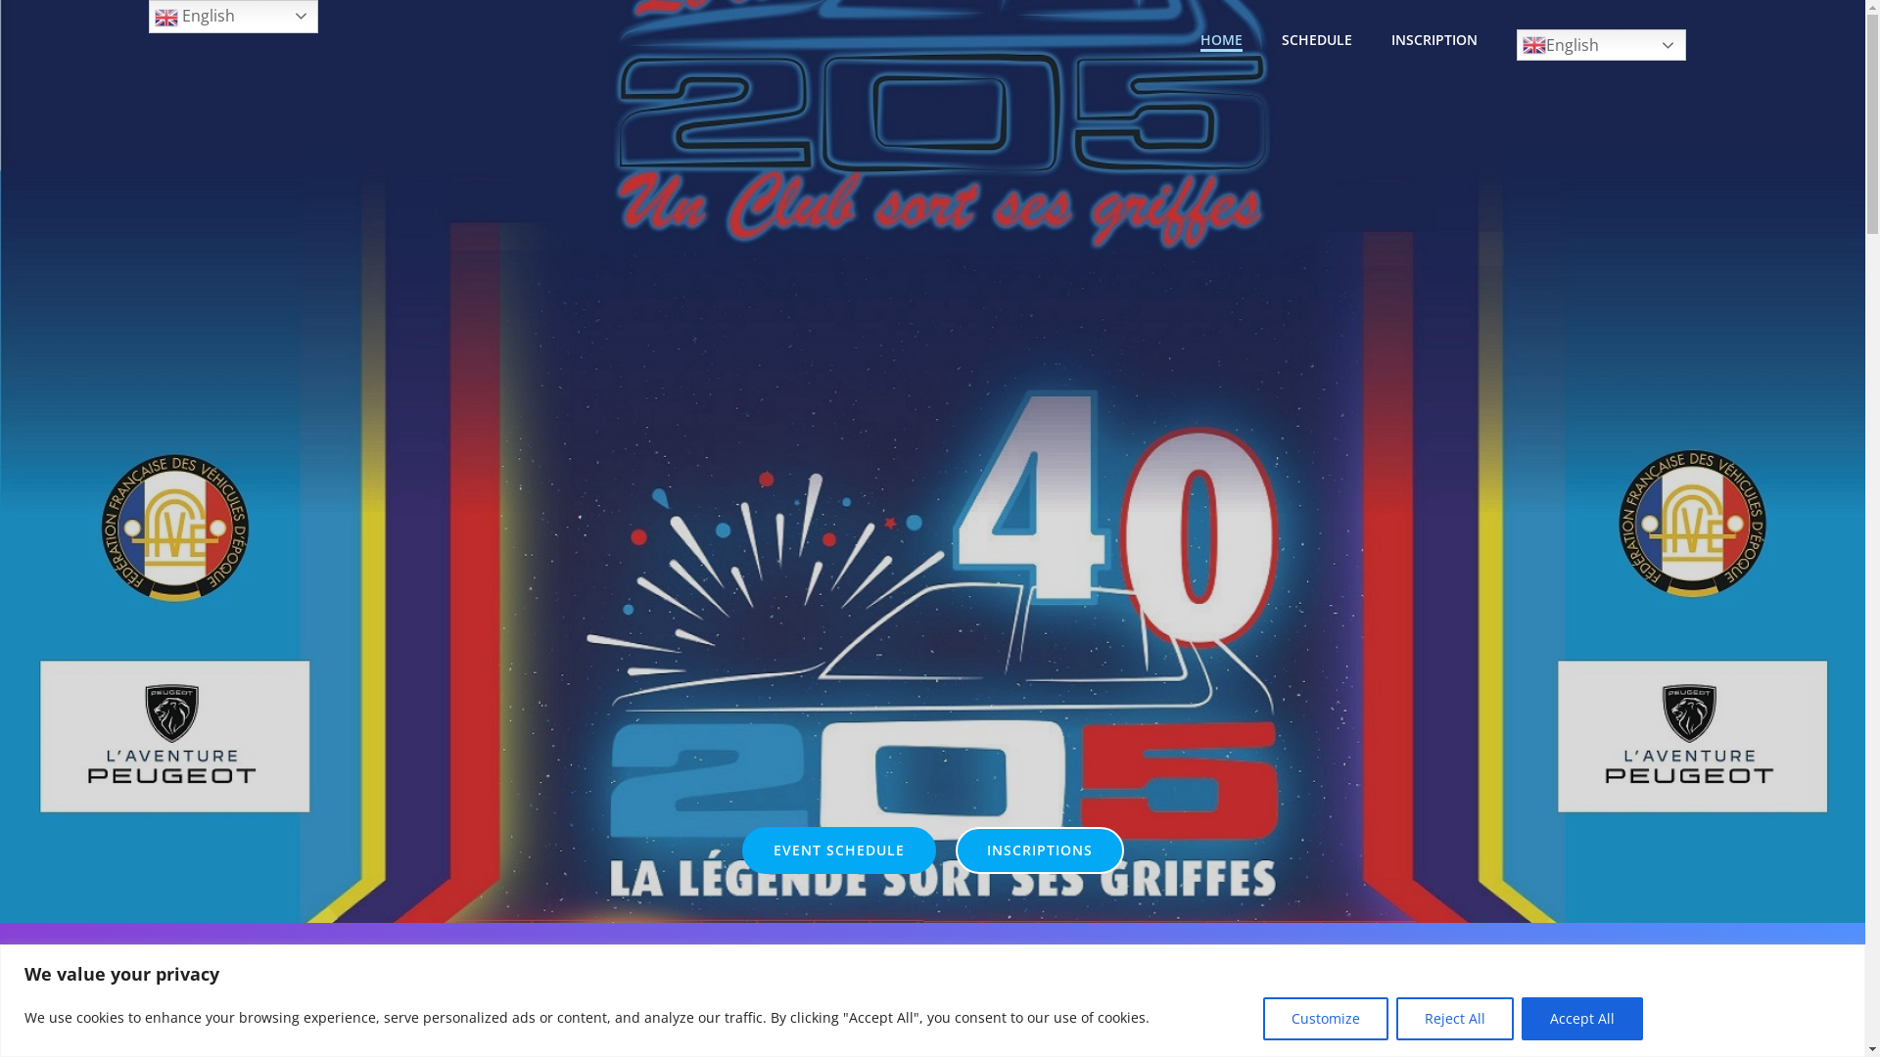 The width and height of the screenshot is (1880, 1057). I want to click on DISCOVER THE EVENT SCHEDULE, so click(1368, 981).